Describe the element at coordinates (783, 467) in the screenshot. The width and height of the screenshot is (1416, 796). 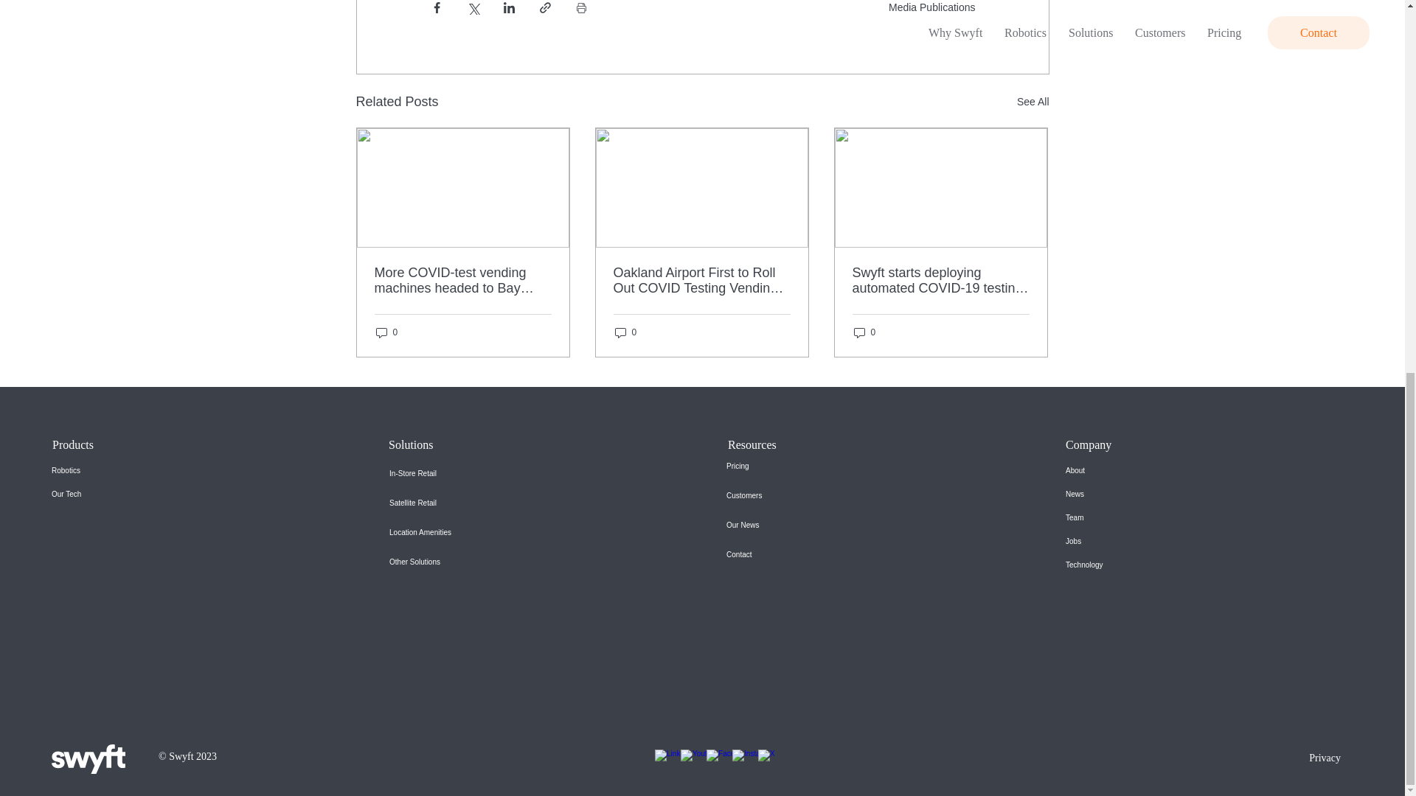
I see `Pricing` at that location.